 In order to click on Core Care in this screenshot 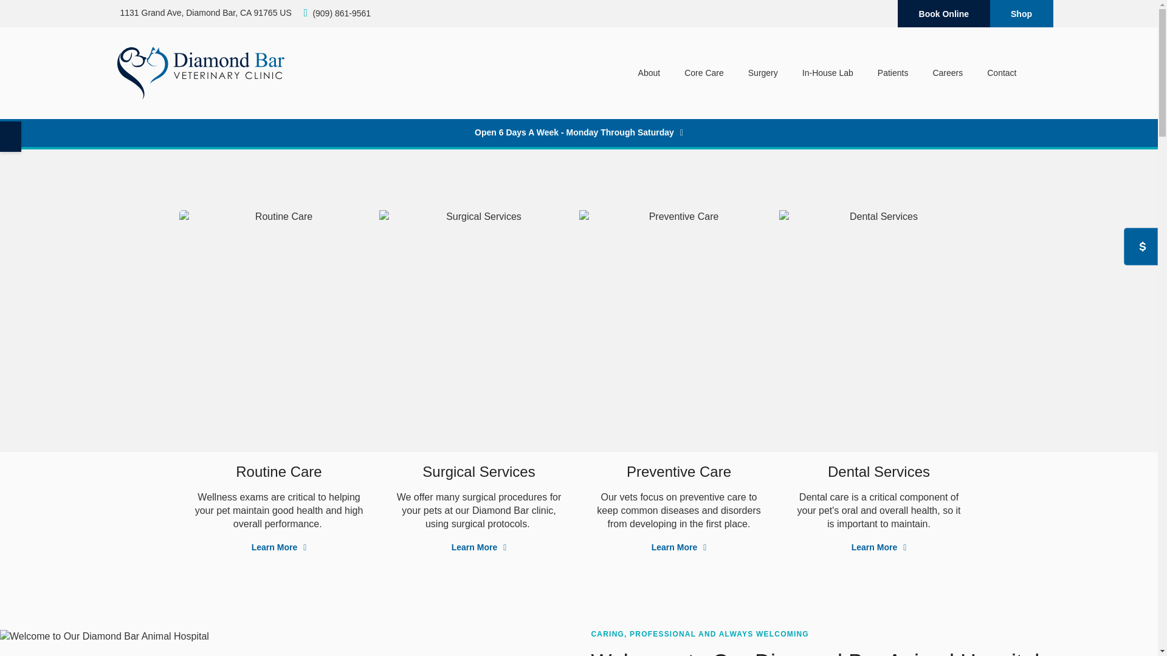, I will do `click(704, 73)`.